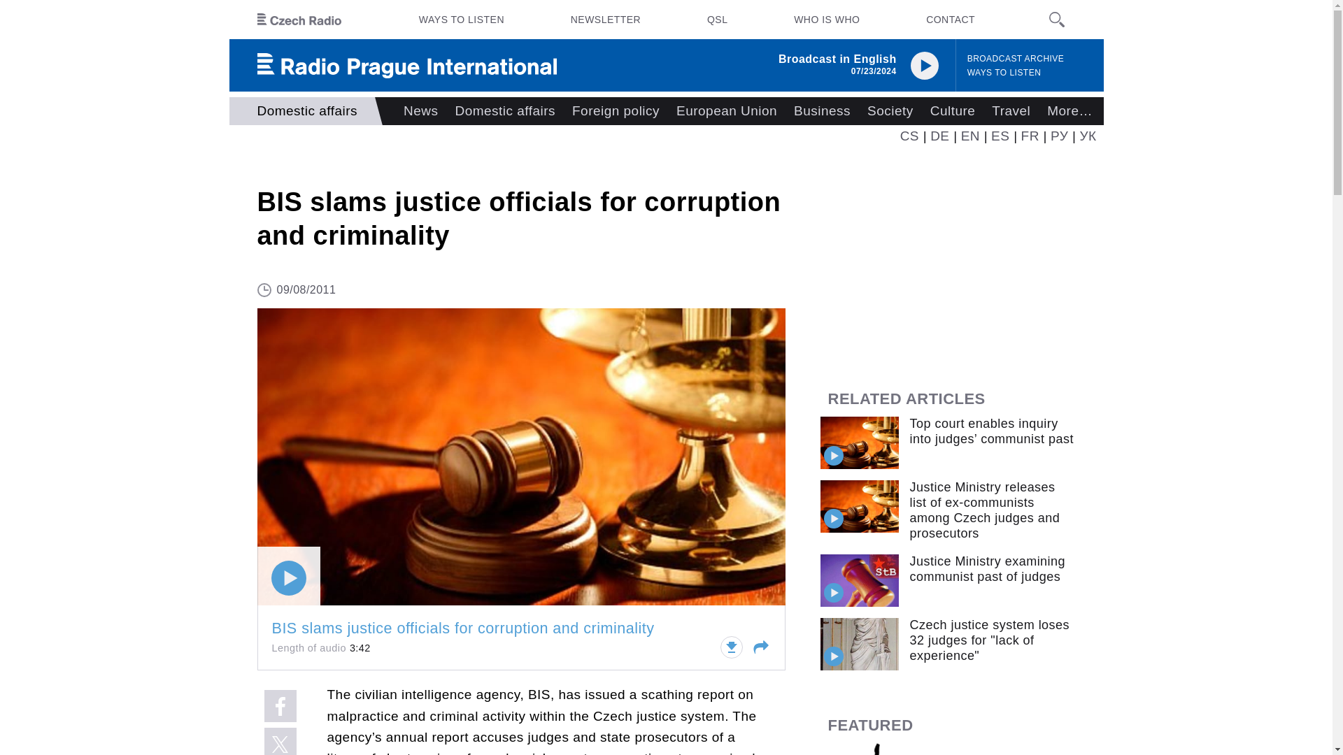 Image resolution: width=1343 pixels, height=755 pixels. Describe the element at coordinates (1030, 136) in the screenshot. I see `FR` at that location.